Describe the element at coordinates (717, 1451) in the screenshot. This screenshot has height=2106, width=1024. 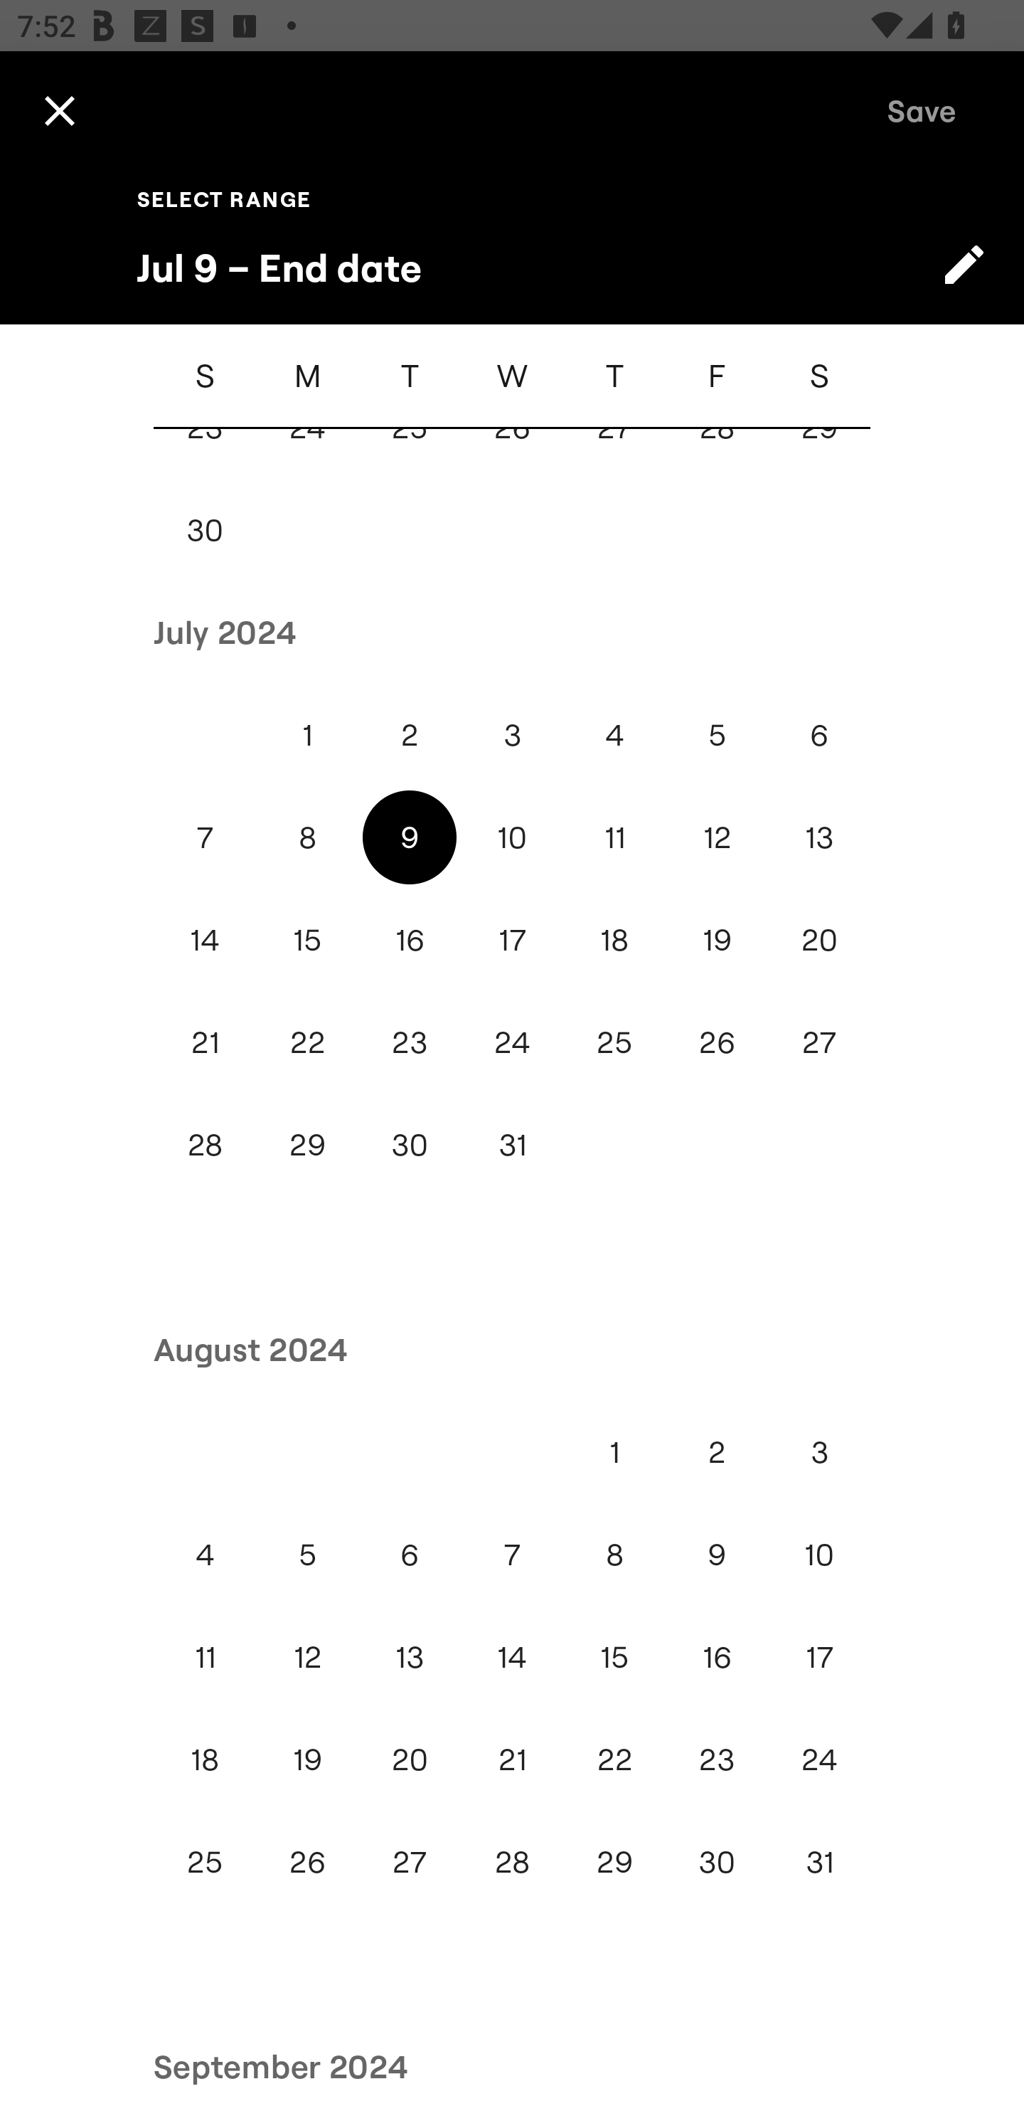
I see `2 Fri, Aug 2` at that location.